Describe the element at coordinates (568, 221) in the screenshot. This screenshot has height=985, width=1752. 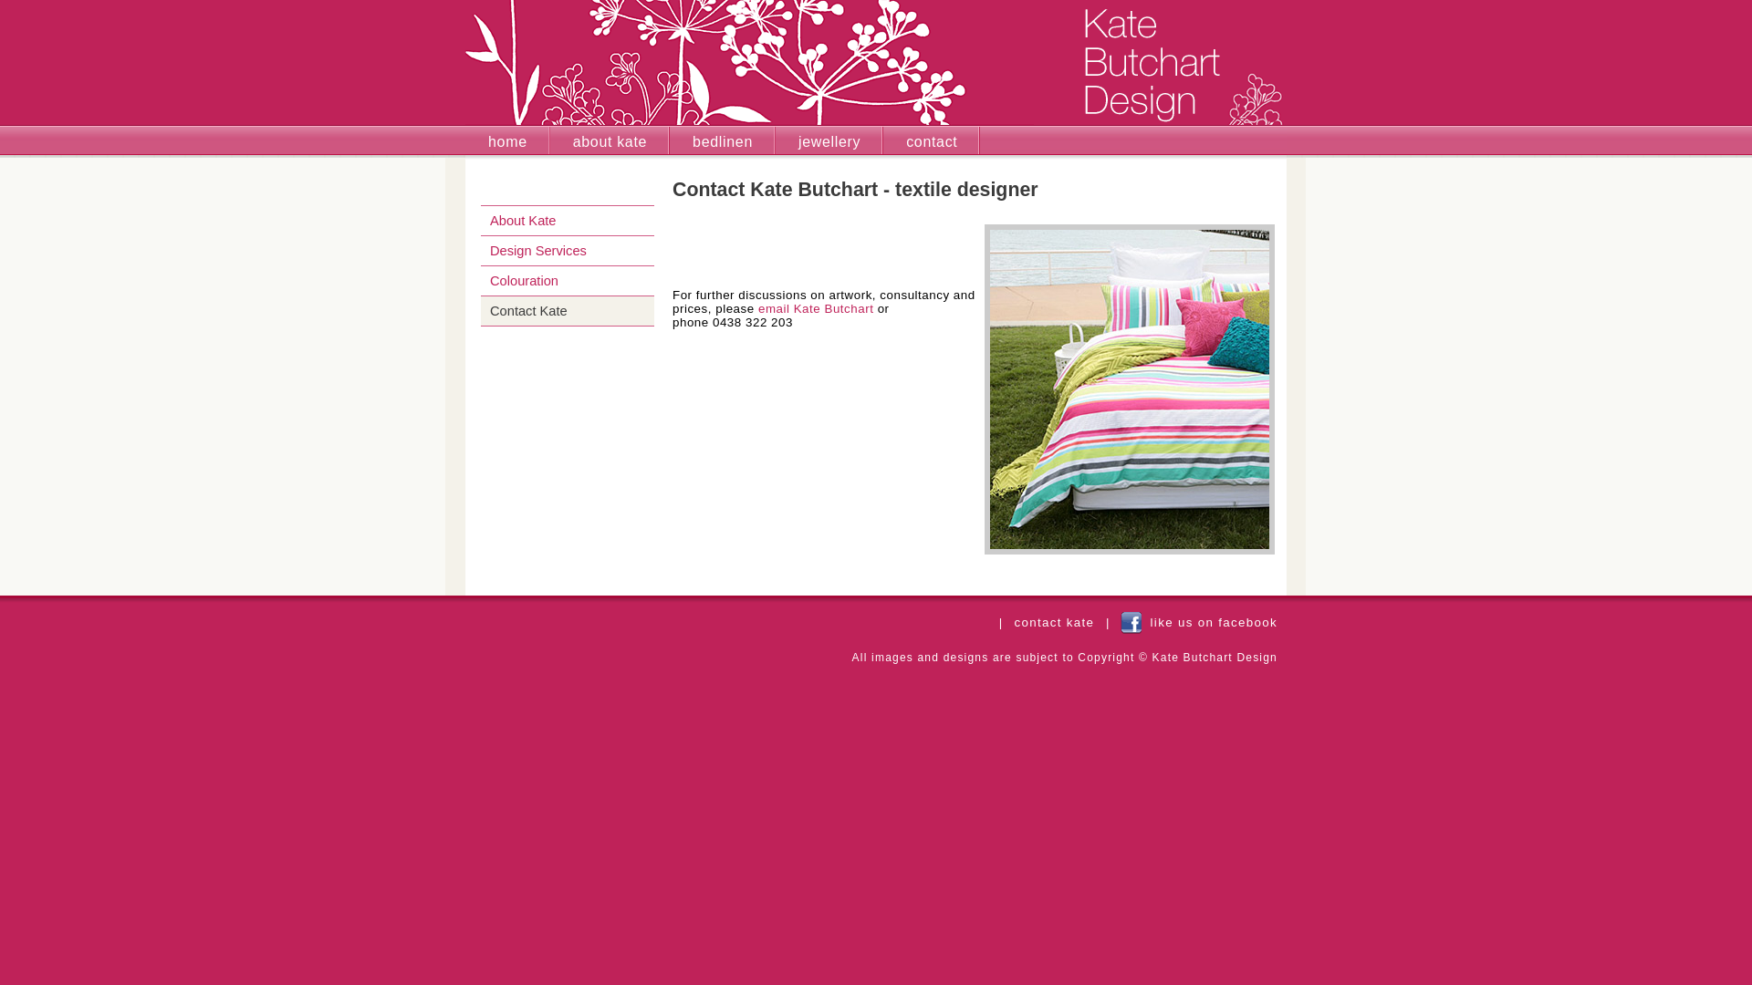
I see `About Kate` at that location.